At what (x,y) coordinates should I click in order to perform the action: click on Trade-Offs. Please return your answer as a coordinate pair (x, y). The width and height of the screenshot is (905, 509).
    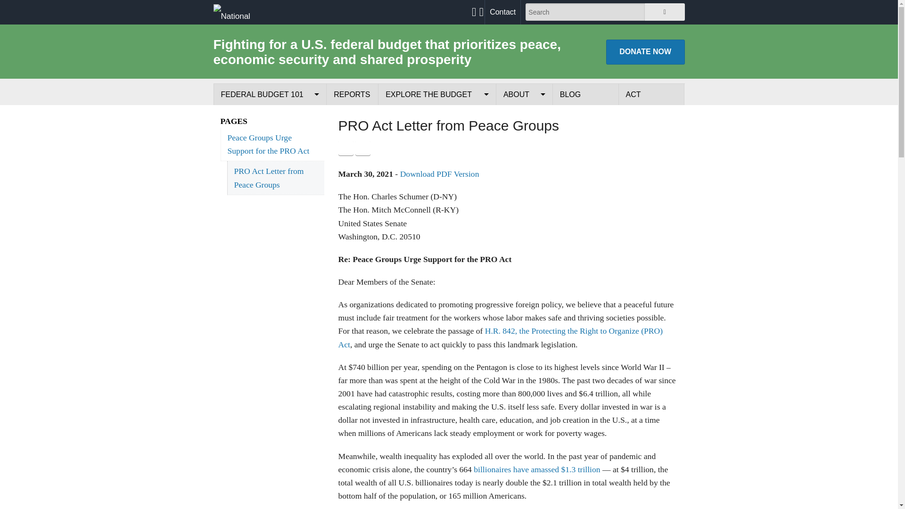
    Looking at the image, I should click on (437, 138).